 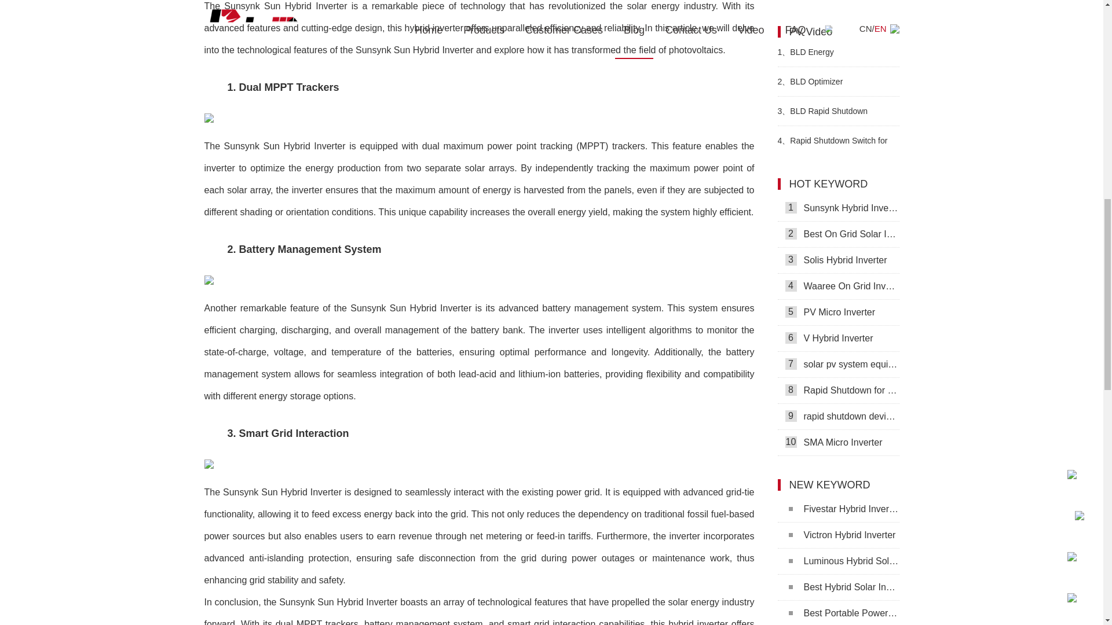 What do you see at coordinates (837, 535) in the screenshot?
I see `Victron Hybrid Inverter` at bounding box center [837, 535].